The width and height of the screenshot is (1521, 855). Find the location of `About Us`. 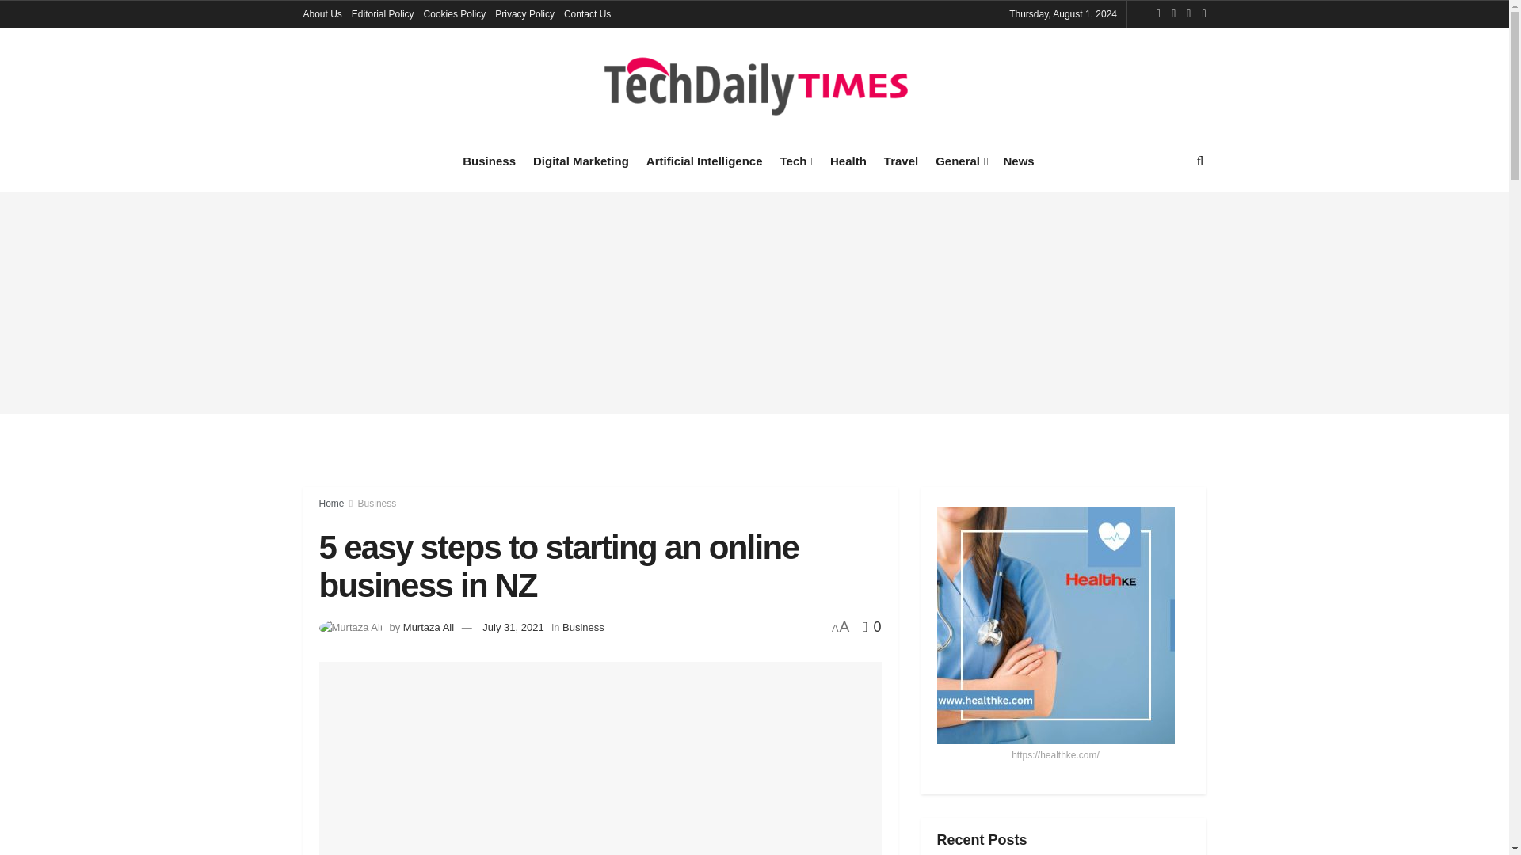

About Us is located at coordinates (322, 14).